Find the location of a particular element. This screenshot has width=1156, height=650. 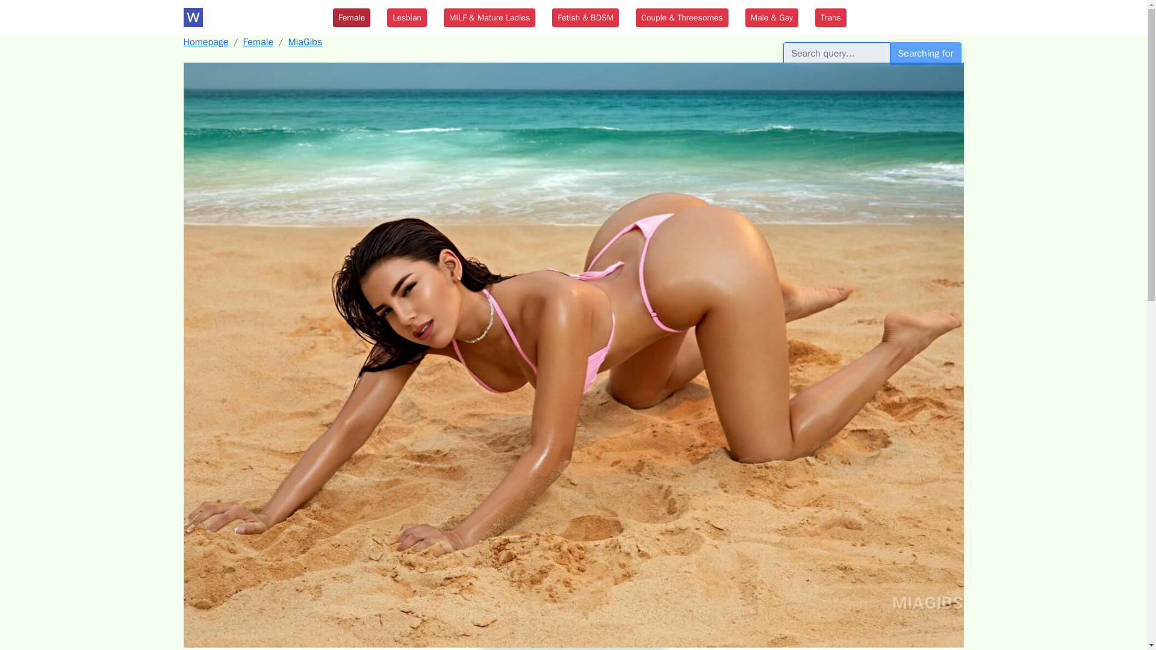

Female is located at coordinates (351, 18).